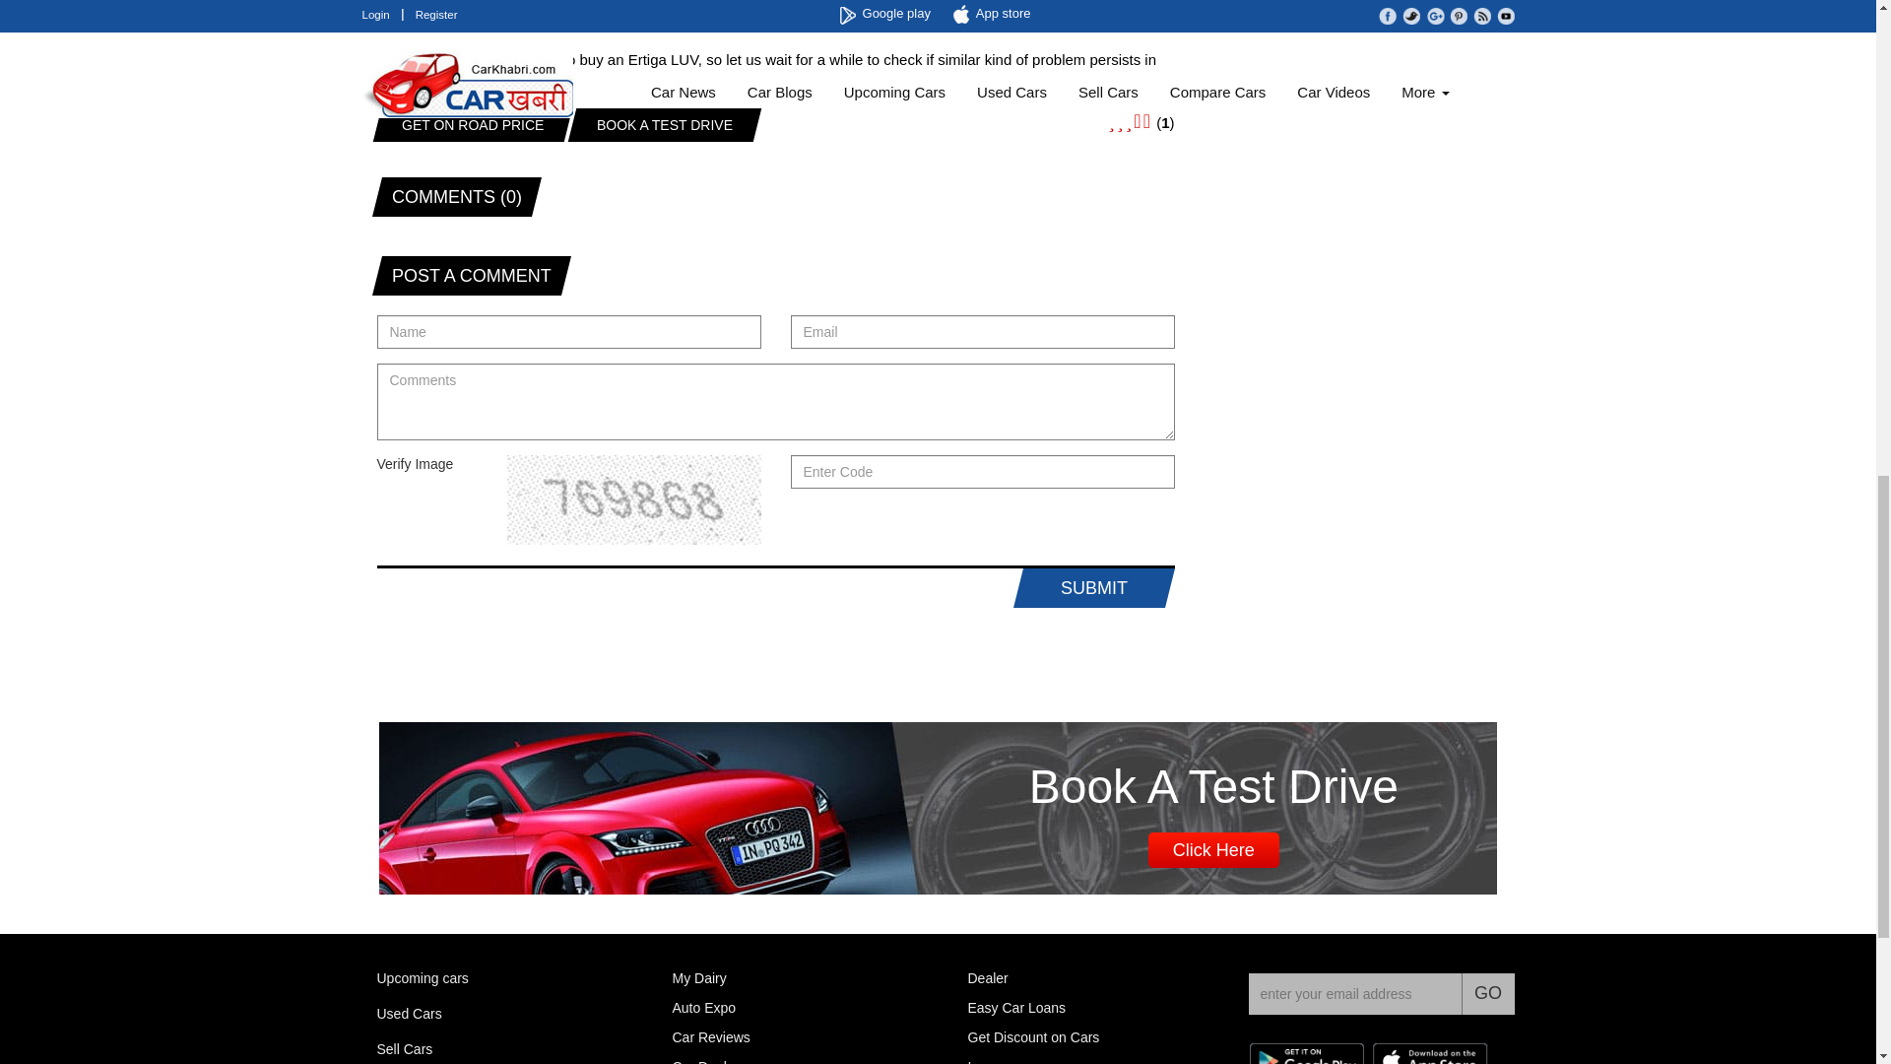 The height and width of the screenshot is (1064, 1891). What do you see at coordinates (1089, 587) in the screenshot?
I see `SUBMIT` at bounding box center [1089, 587].